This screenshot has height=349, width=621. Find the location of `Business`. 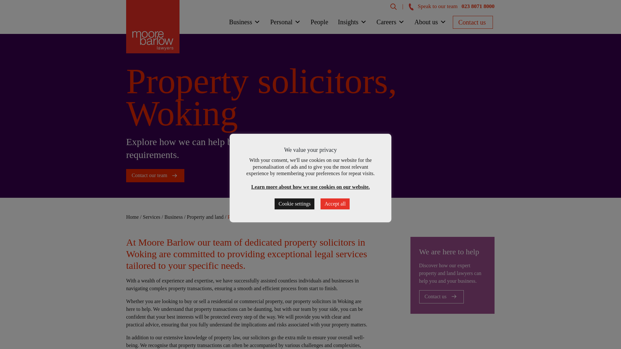

Business is located at coordinates (245, 23).